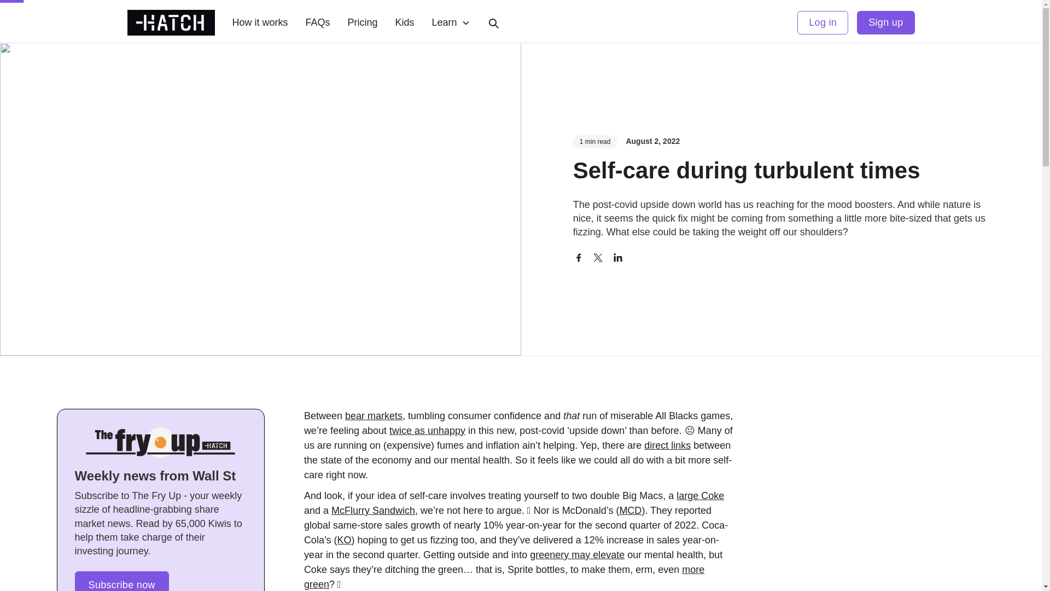 This screenshot has width=1050, height=591. Describe the element at coordinates (630, 510) in the screenshot. I see `MCD` at that location.